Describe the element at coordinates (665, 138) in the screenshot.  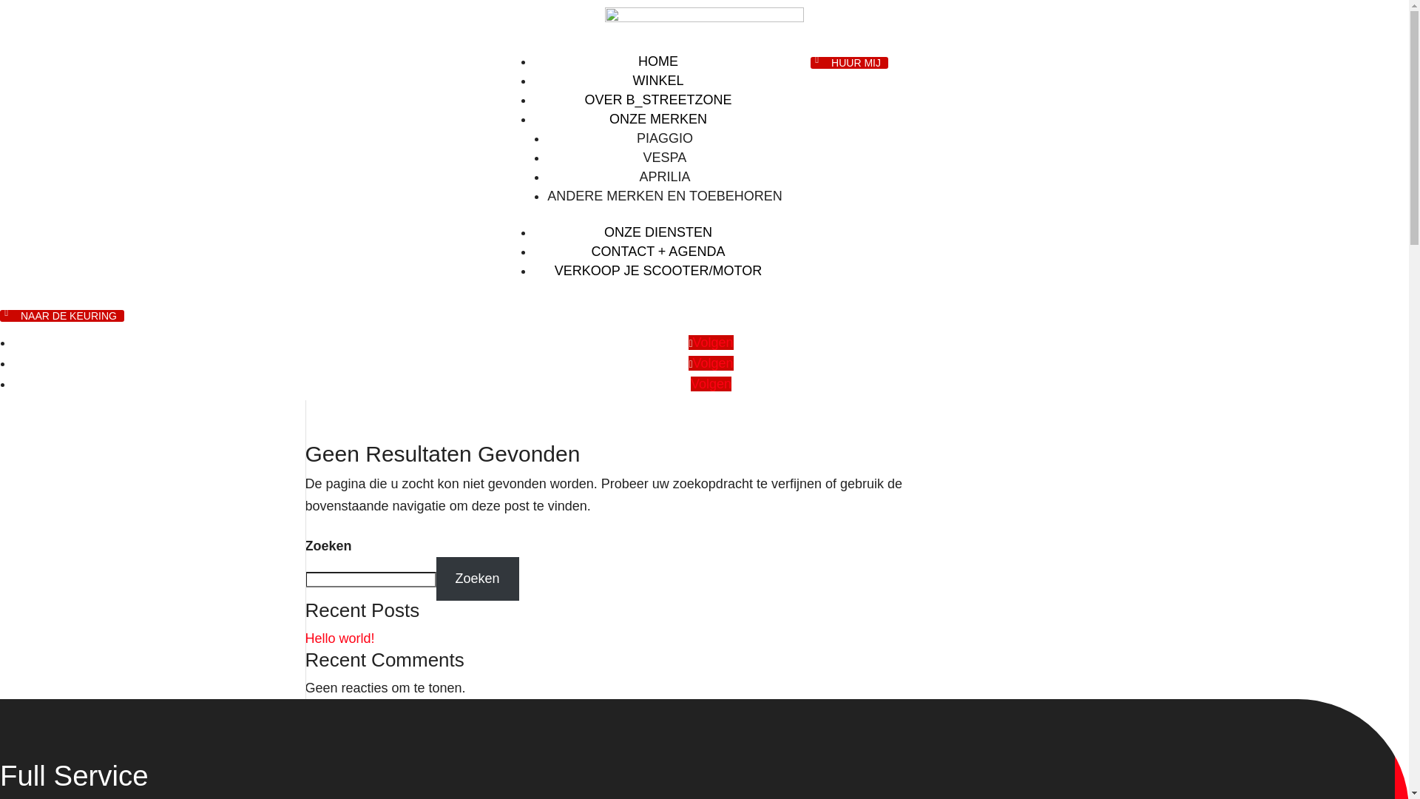
I see `PIAGGIO` at that location.